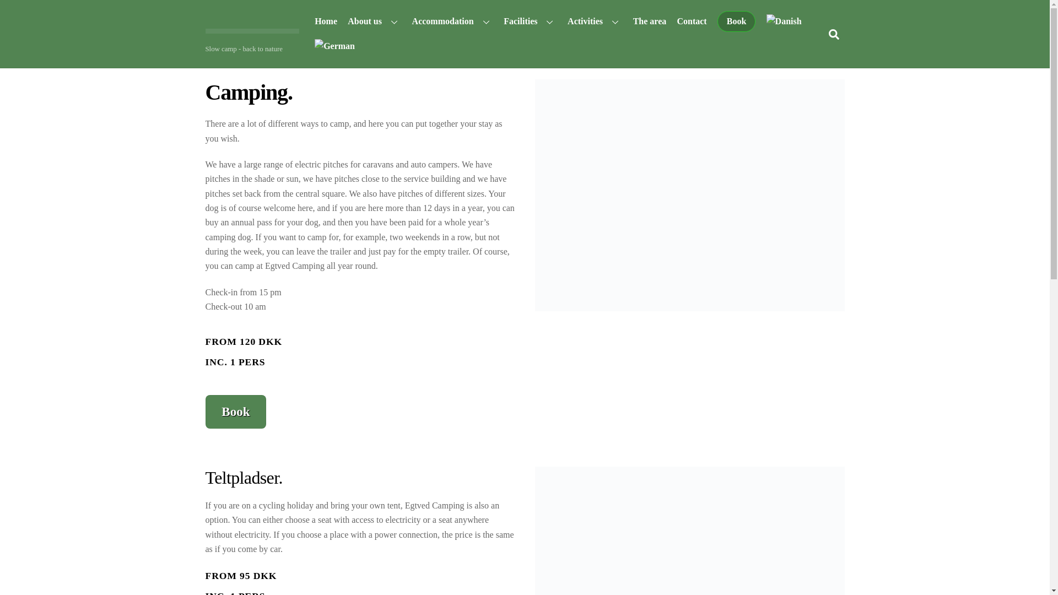 This screenshot has height=595, width=1058. What do you see at coordinates (833, 34) in the screenshot?
I see `Search` at bounding box center [833, 34].